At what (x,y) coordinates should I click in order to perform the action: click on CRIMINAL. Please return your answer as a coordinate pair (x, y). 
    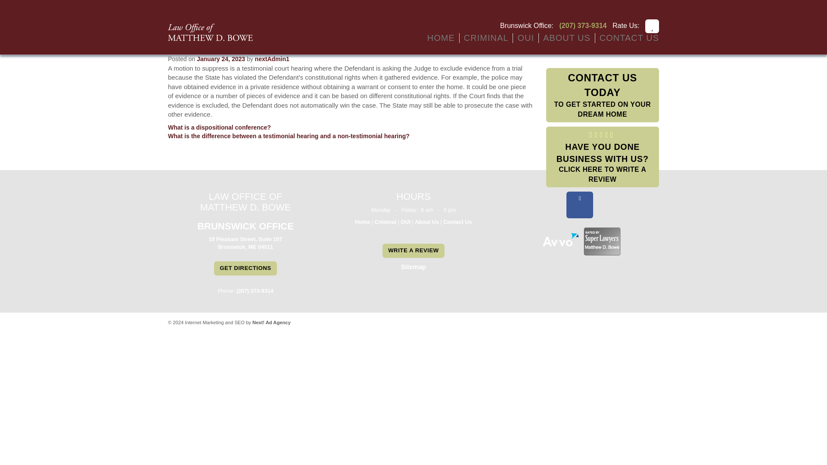
    Looking at the image, I should click on (602, 95).